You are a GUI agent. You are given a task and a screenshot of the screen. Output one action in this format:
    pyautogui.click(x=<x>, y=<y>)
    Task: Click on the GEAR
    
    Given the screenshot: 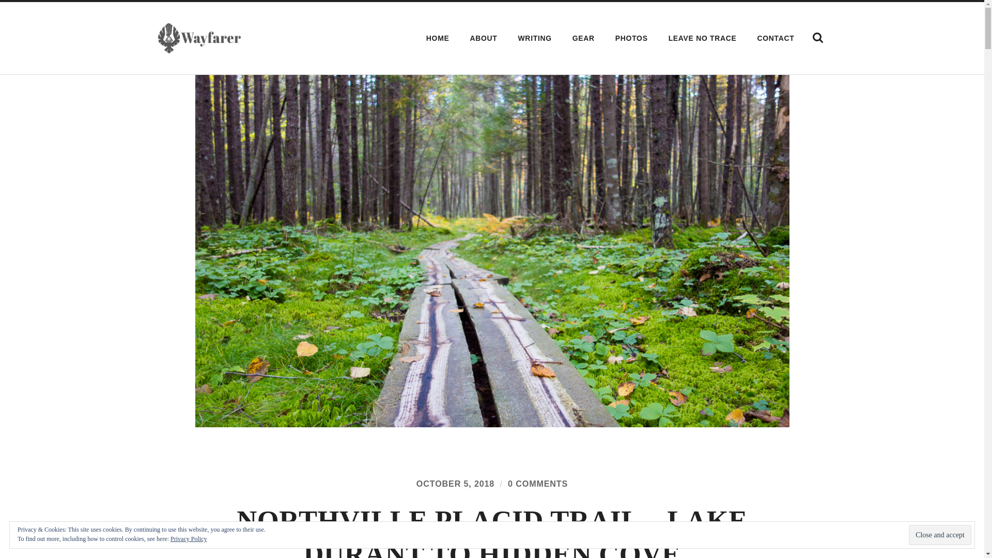 What is the action you would take?
    pyautogui.click(x=583, y=38)
    